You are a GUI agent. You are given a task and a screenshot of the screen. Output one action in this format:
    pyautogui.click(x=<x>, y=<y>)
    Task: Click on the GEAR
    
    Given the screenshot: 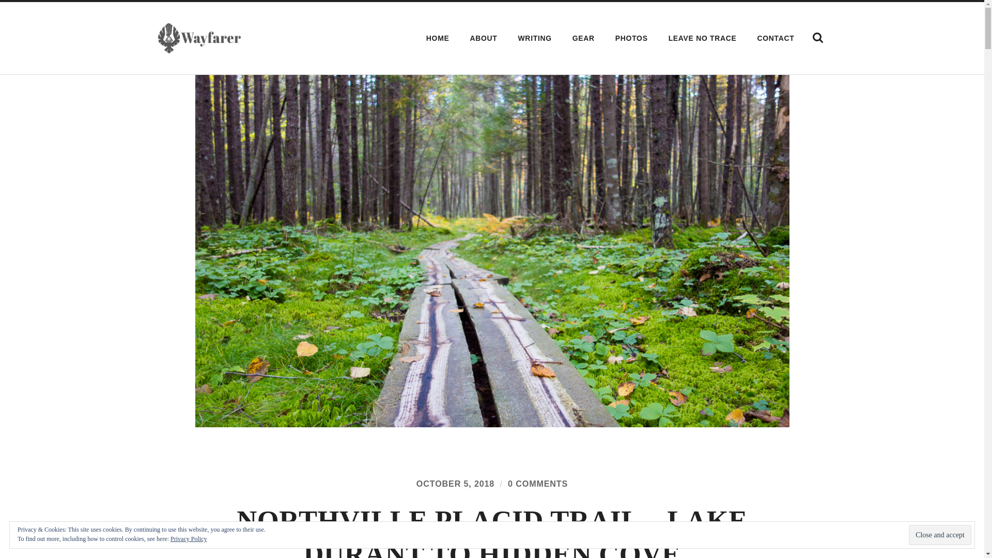 What is the action you would take?
    pyautogui.click(x=583, y=38)
    